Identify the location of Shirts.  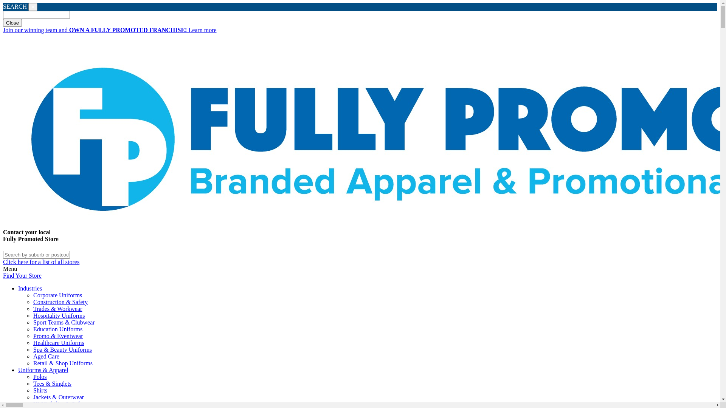
(40, 391).